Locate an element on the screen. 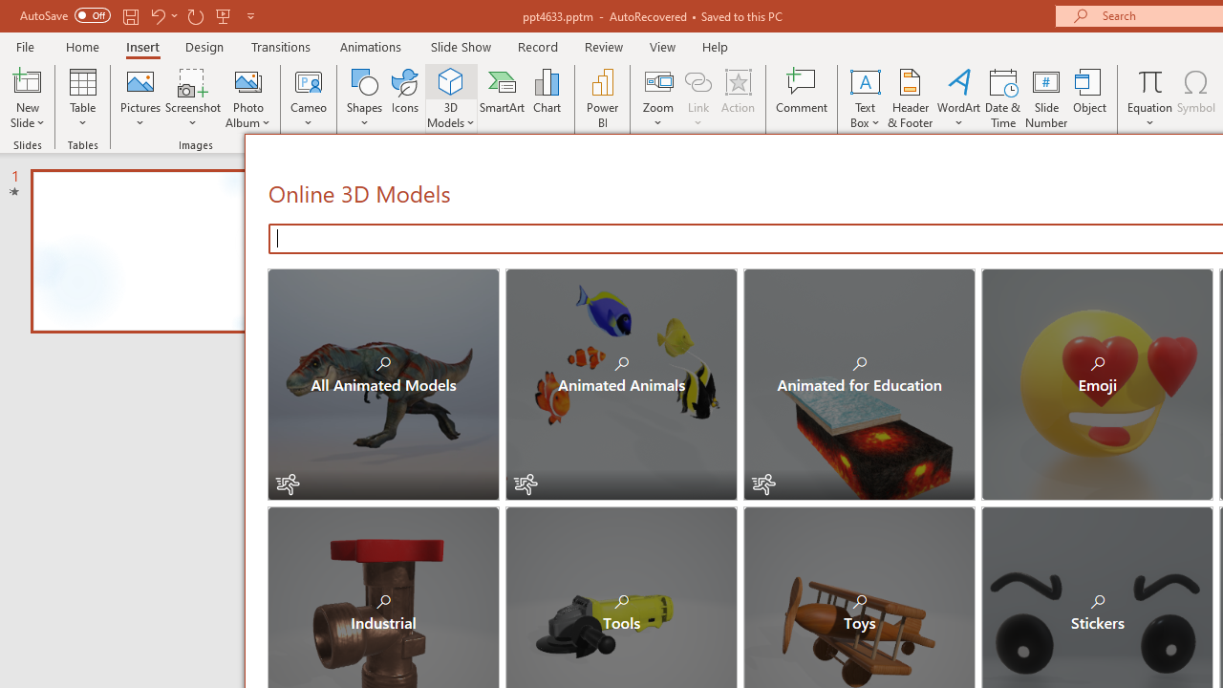  Equation is located at coordinates (1150, 97).